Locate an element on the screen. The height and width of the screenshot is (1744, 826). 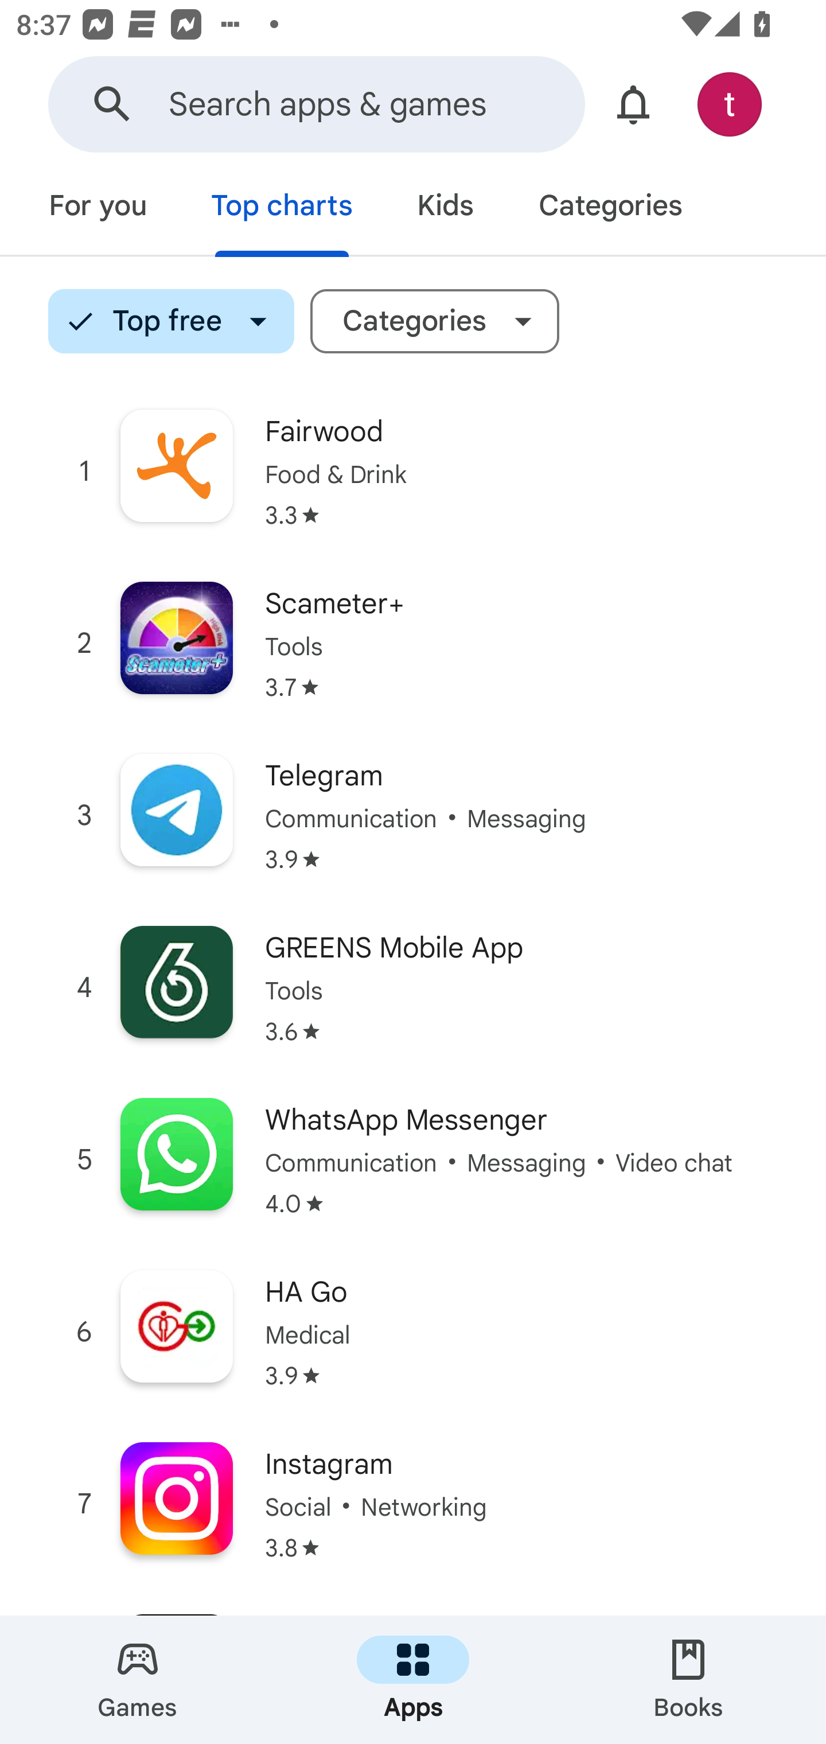
Categories is located at coordinates (610, 208).